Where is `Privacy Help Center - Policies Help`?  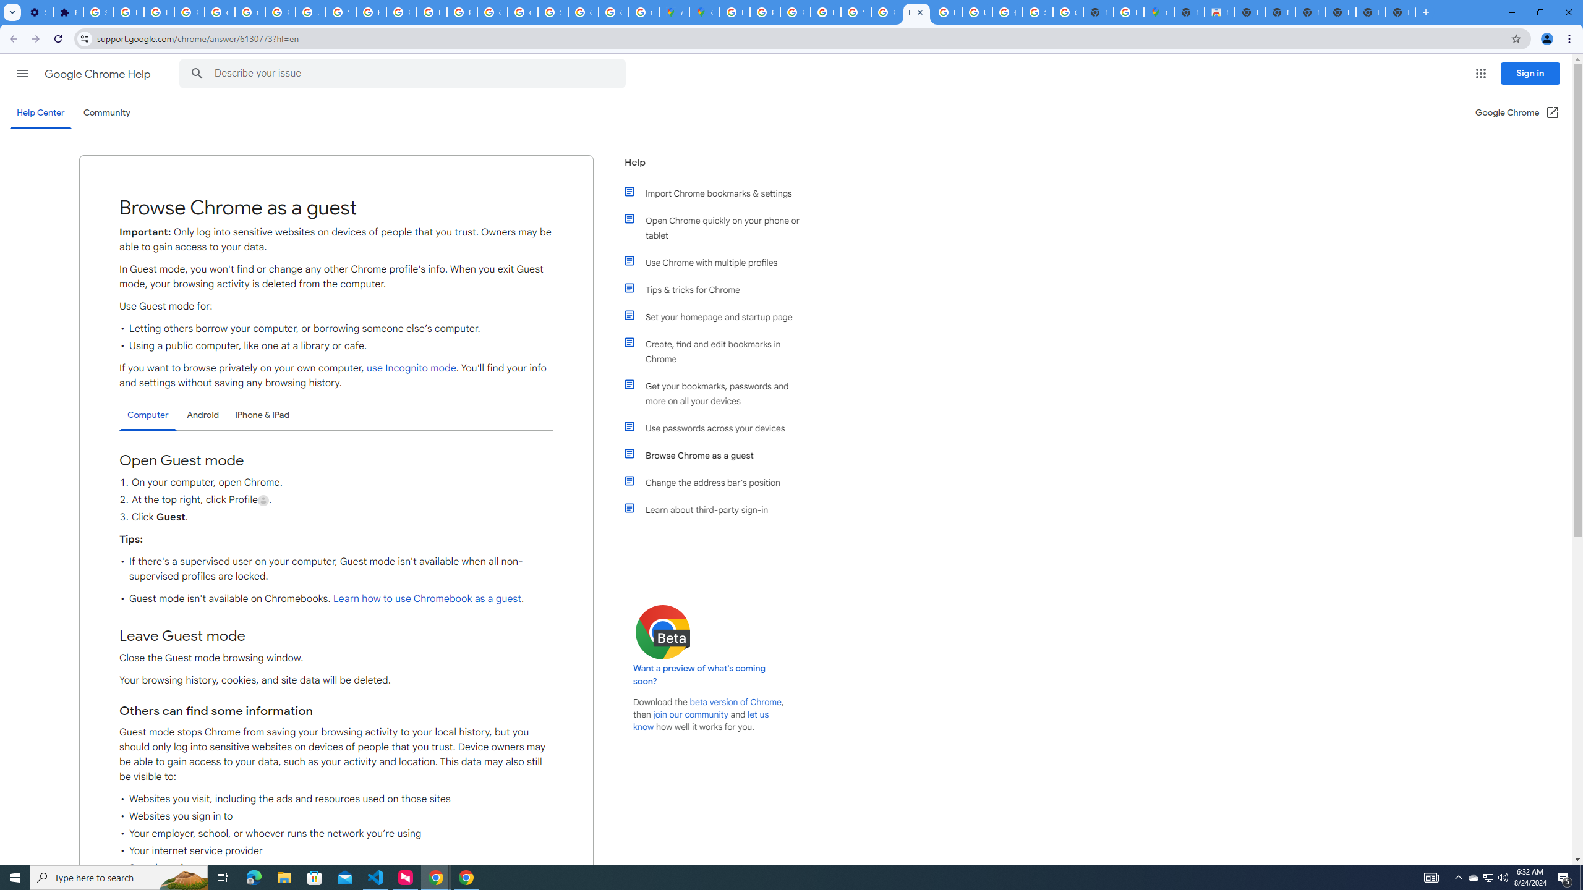
Privacy Help Center - Policies Help is located at coordinates (764, 12).